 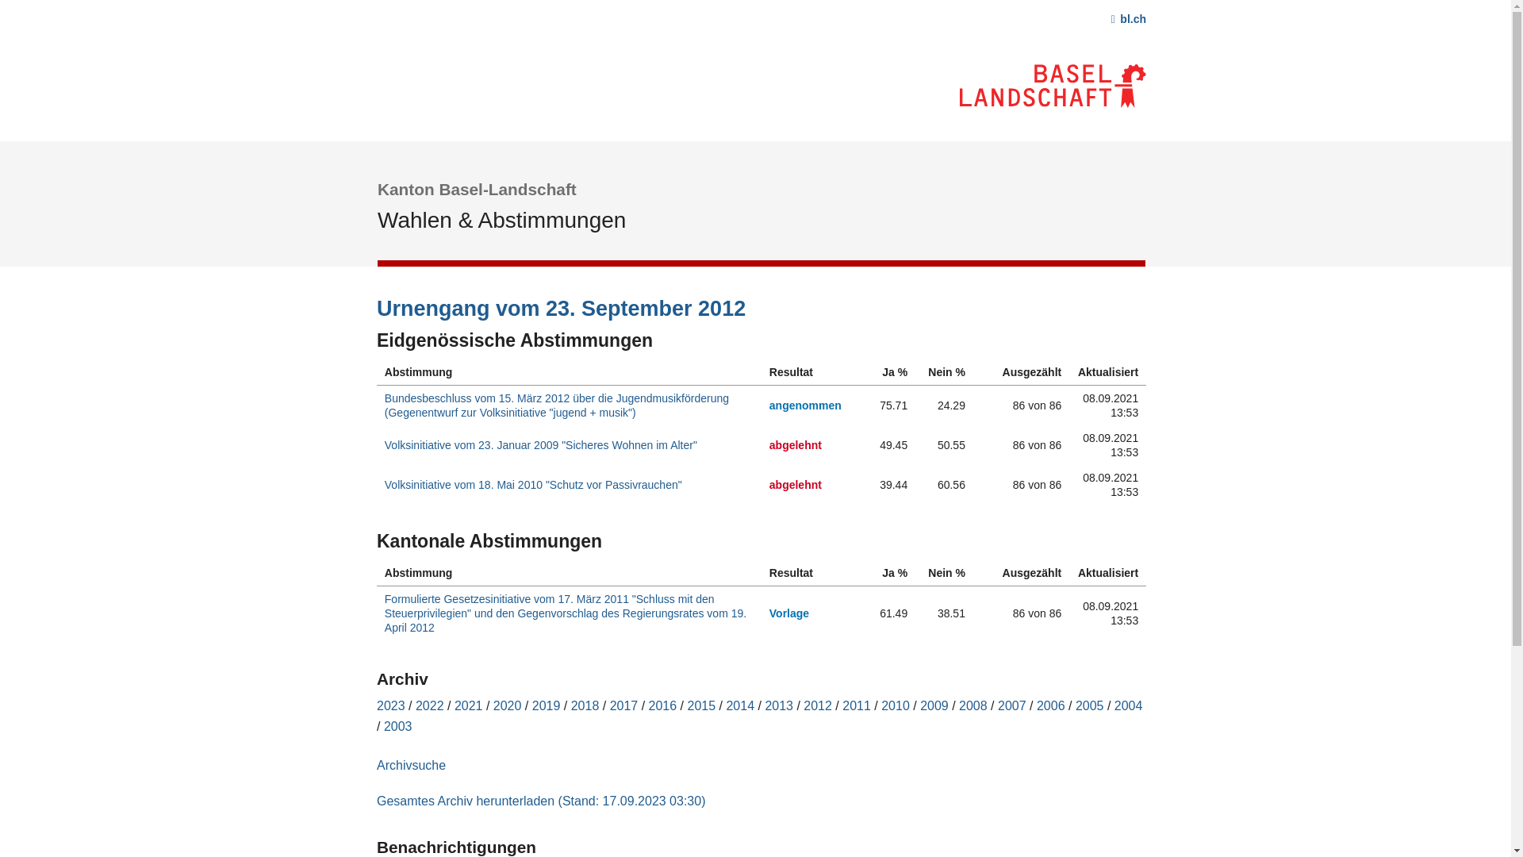 What do you see at coordinates (896, 706) in the screenshot?
I see `2010` at bounding box center [896, 706].